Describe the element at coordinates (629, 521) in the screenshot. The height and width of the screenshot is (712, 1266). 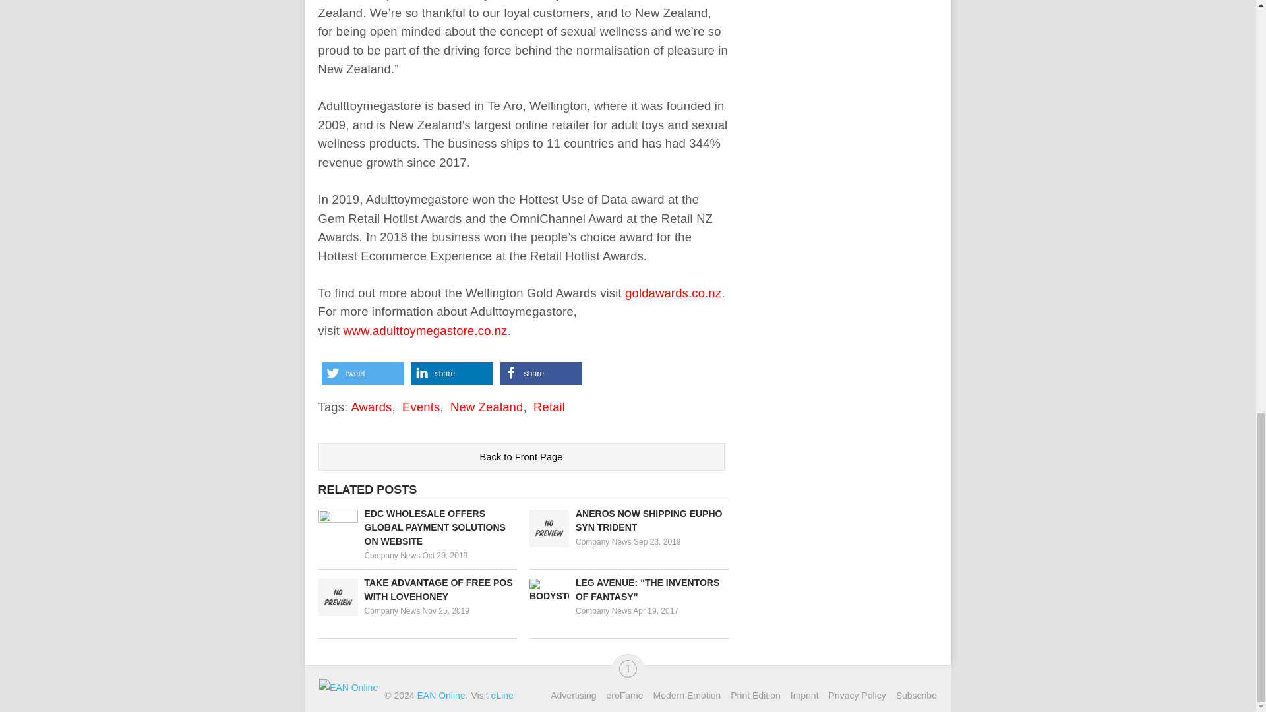
I see `ANEROS NOW SHIPPING EUPHO SYN TRIDENT` at that location.